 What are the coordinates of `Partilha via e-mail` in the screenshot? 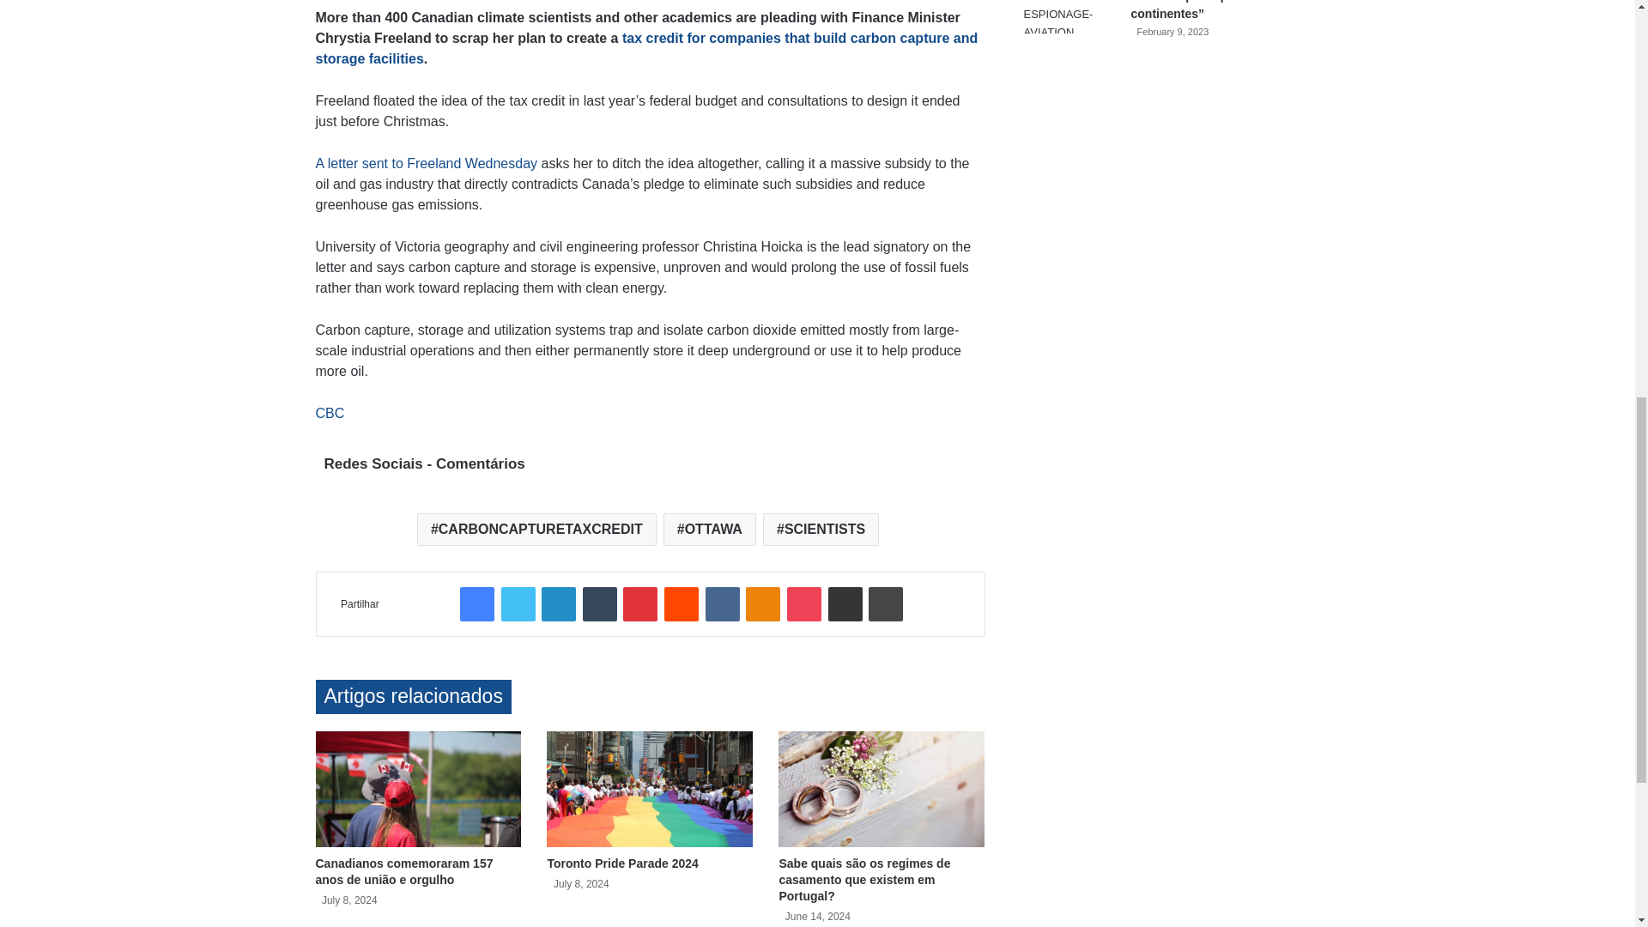 It's located at (845, 603).